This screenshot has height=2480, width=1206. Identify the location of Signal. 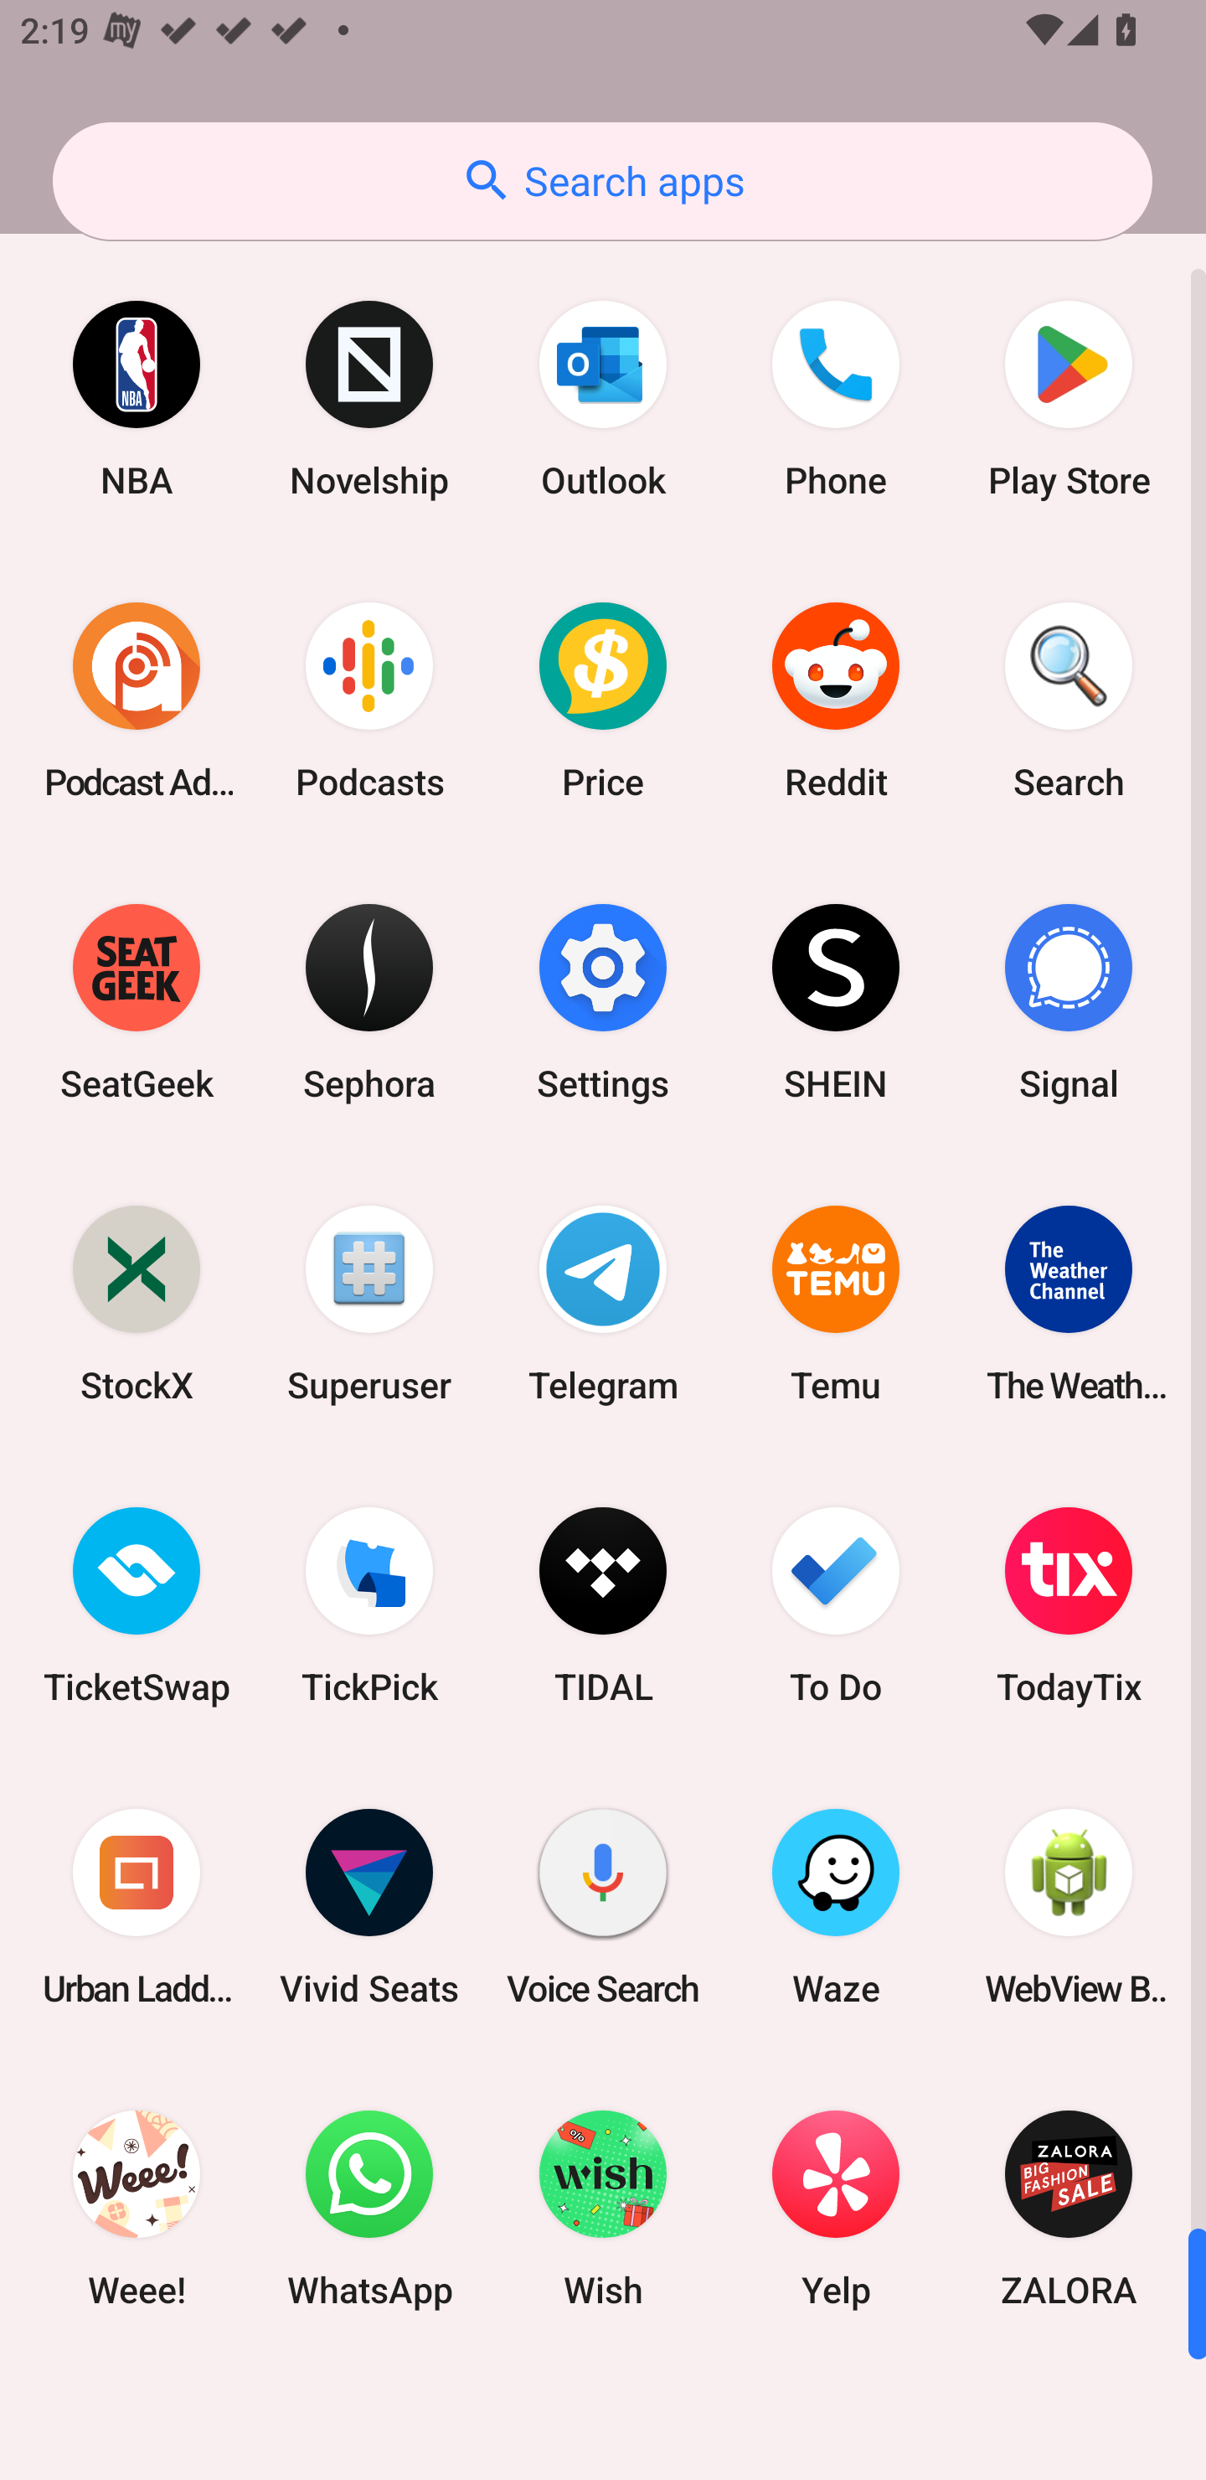
(1069, 1002).